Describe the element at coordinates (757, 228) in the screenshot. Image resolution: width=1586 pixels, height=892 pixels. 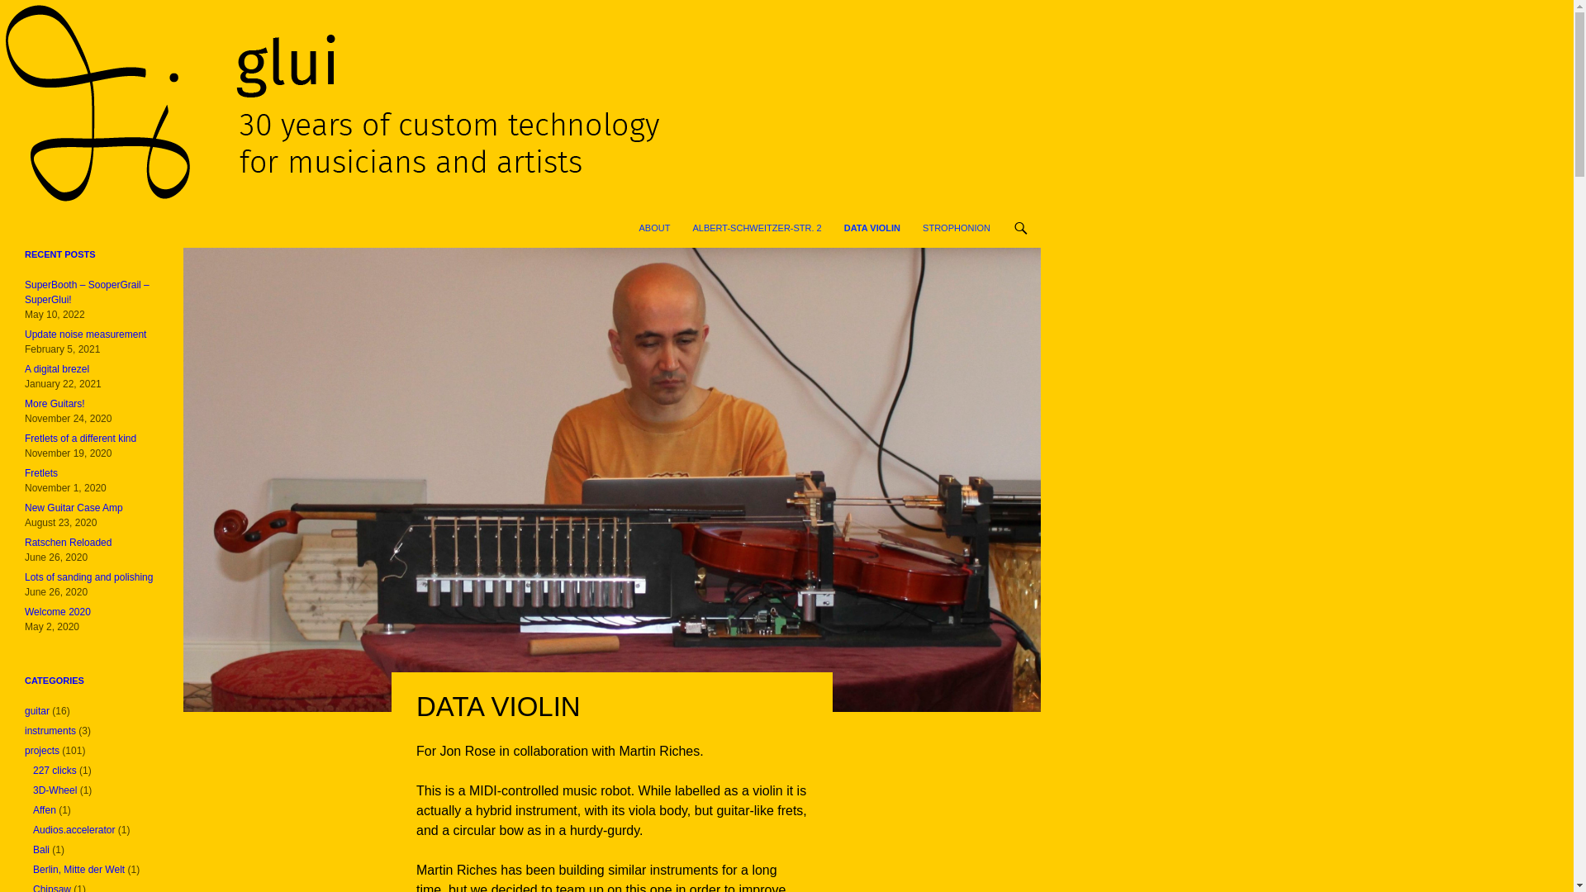
I see `ALBERT-SCHWEITZER-STR. 2` at that location.